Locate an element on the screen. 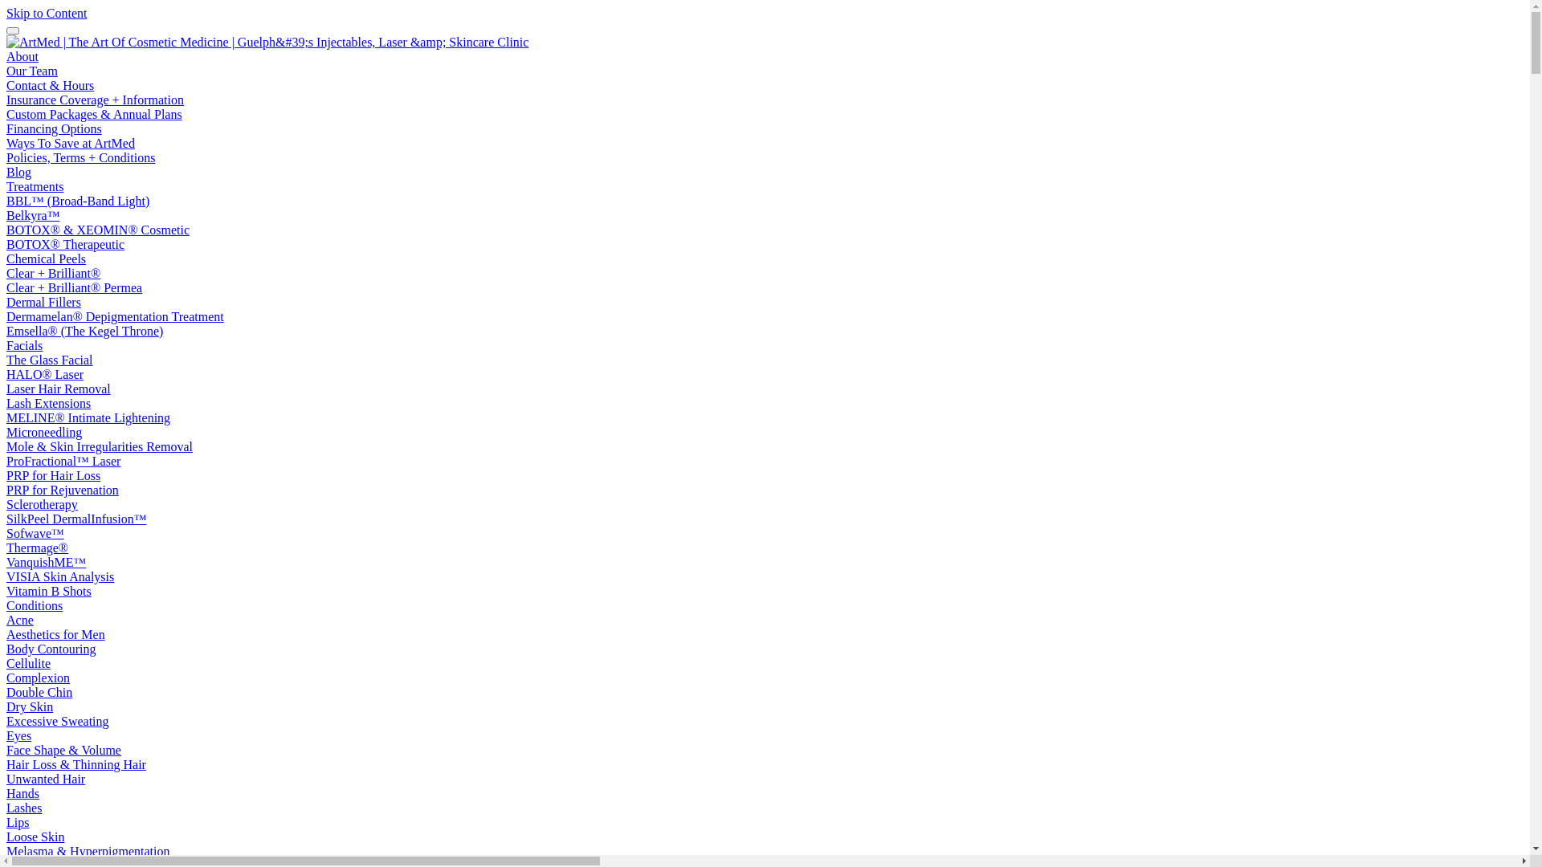  PRP for Rejuvenation is located at coordinates (63, 490).